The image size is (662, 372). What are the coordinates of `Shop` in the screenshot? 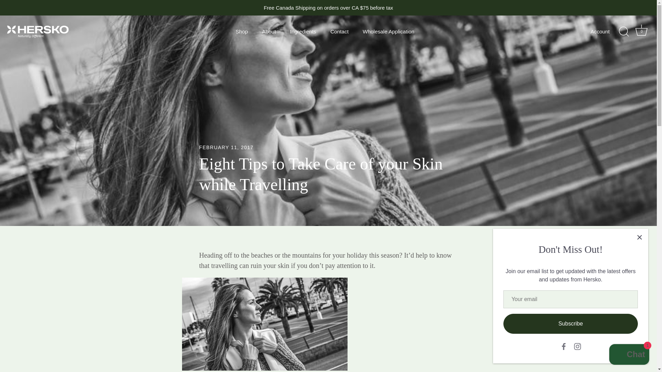 It's located at (241, 32).